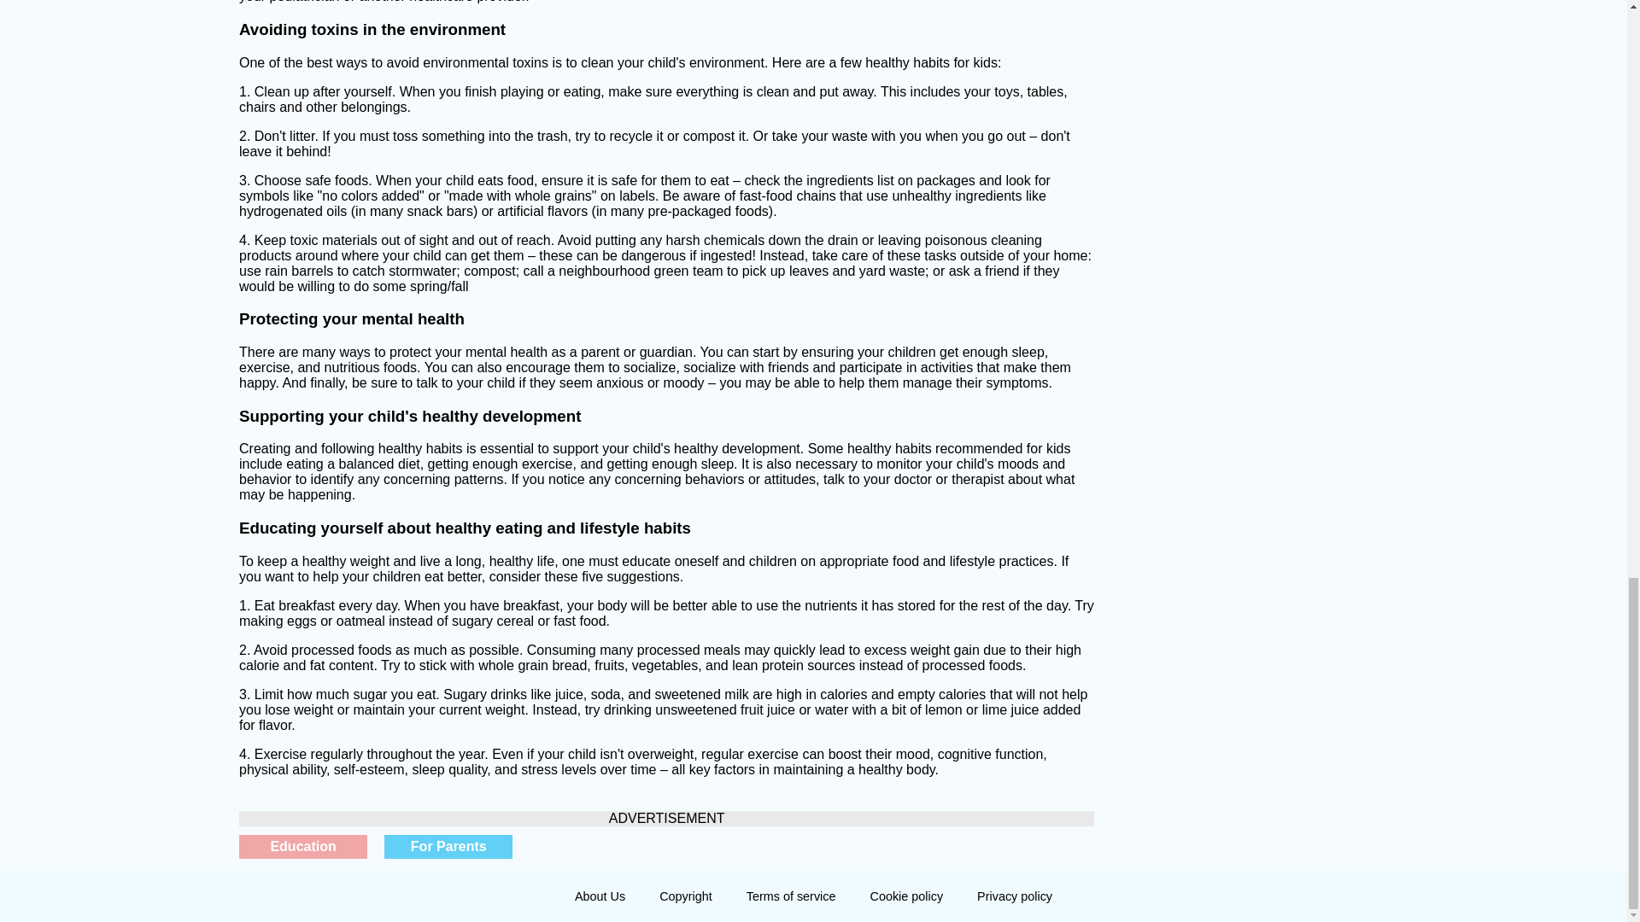 The height and width of the screenshot is (922, 1640). Describe the element at coordinates (686, 896) in the screenshot. I see `Copyright` at that location.